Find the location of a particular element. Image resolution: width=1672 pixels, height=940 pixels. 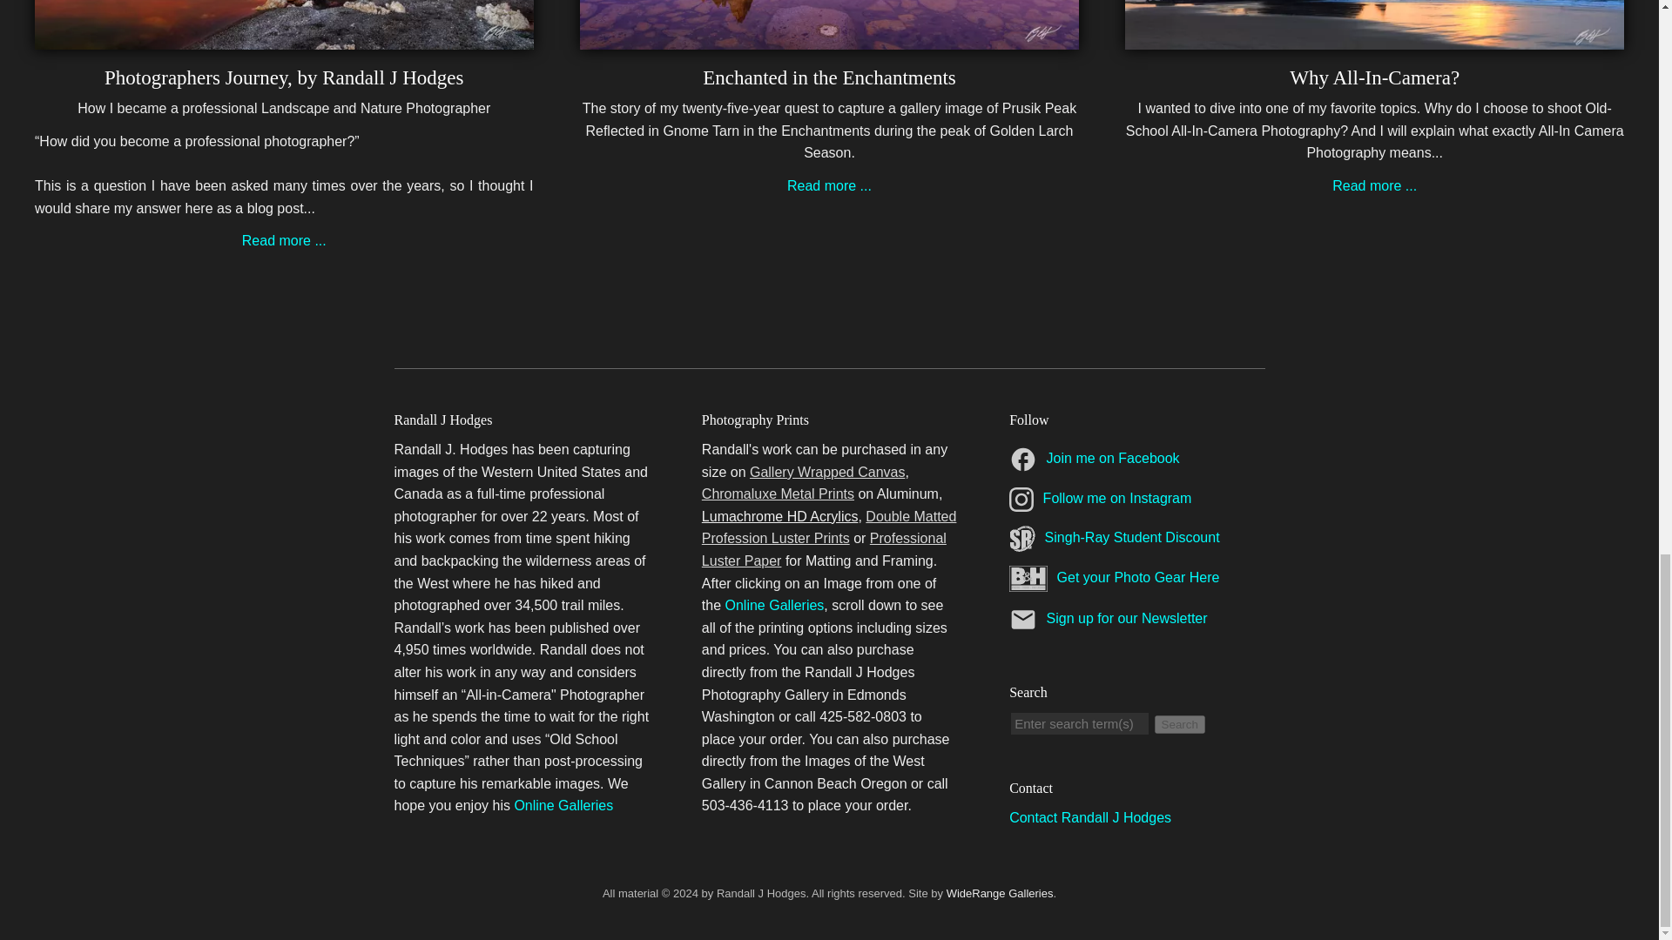

Read more ... is located at coordinates (1374, 186).